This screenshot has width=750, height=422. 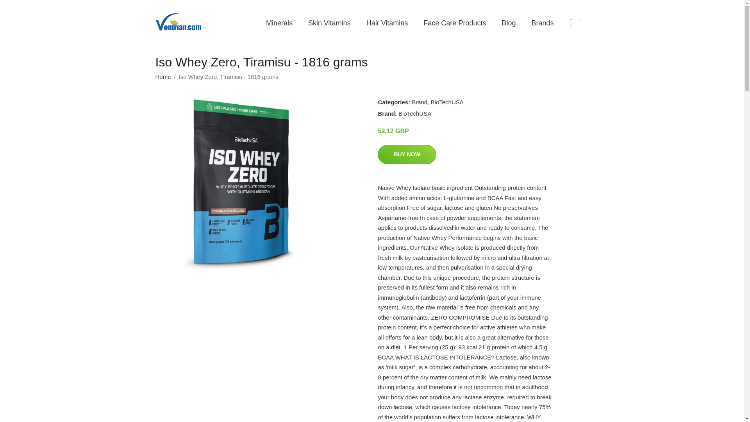 I want to click on Minerals, so click(x=279, y=23).